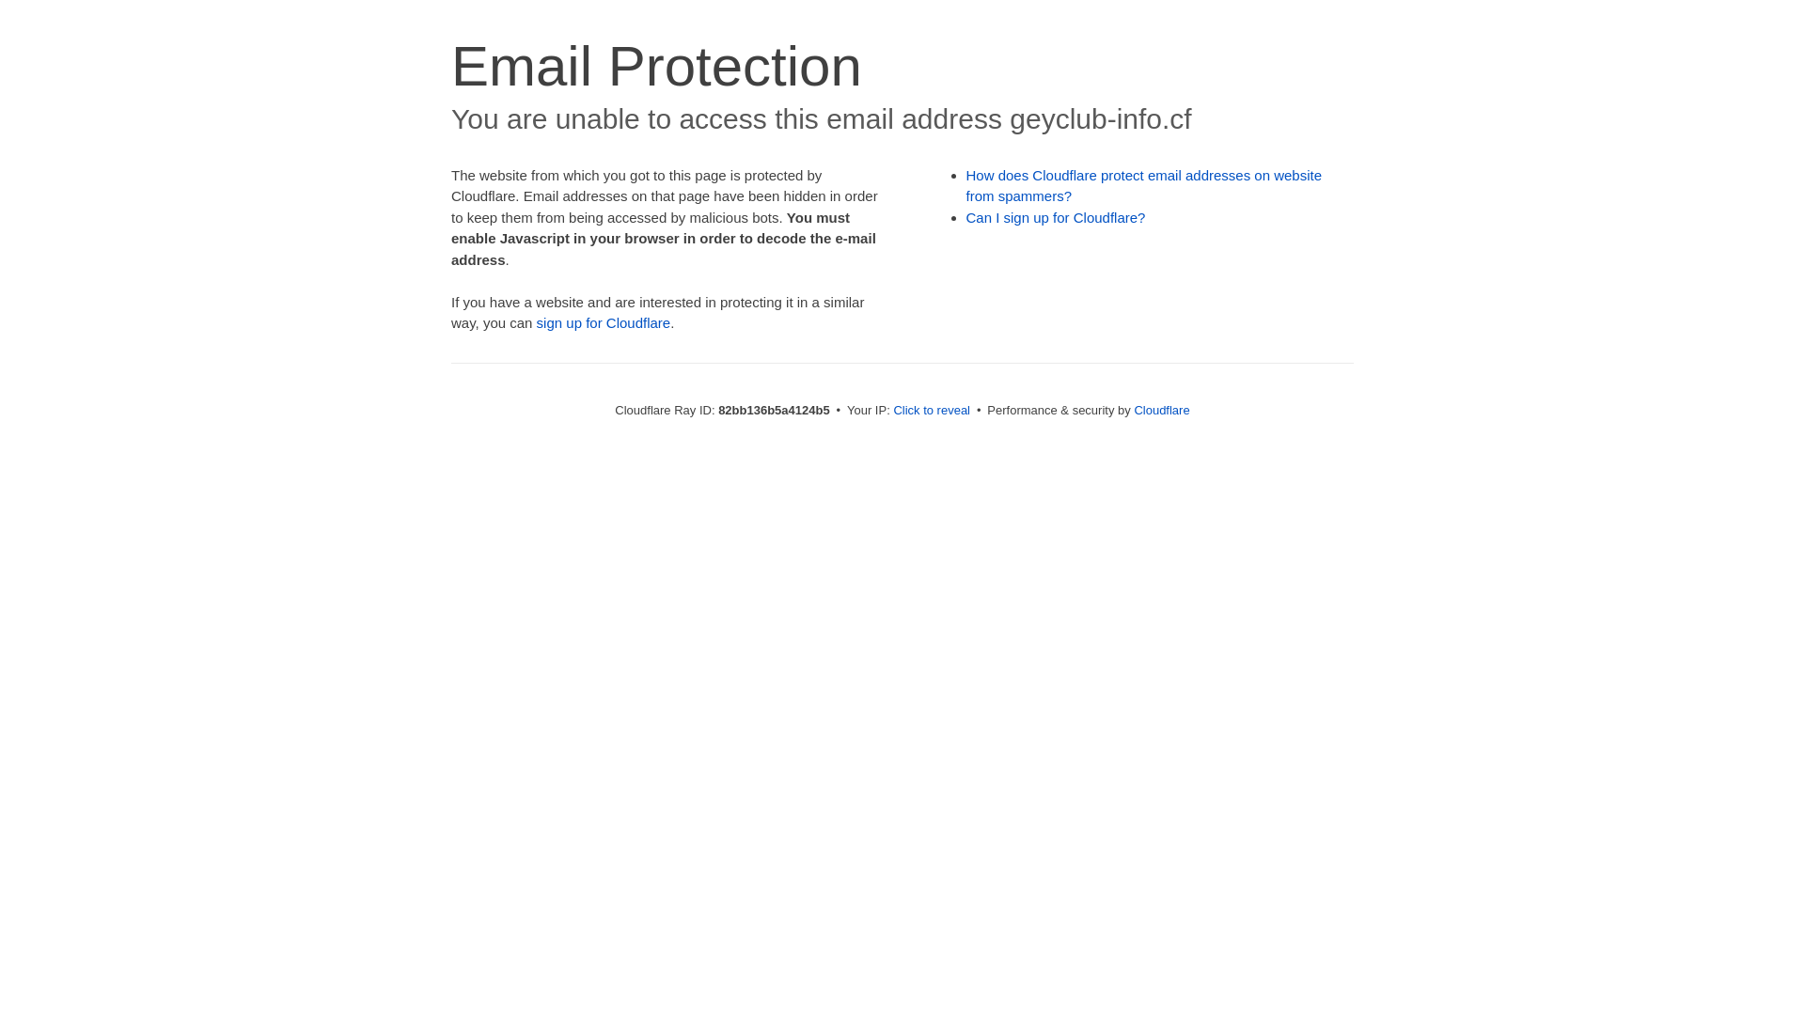 This screenshot has height=1015, width=1805. What do you see at coordinates (1057, 218) in the screenshot?
I see `Can I sign up for Cloudflare?` at bounding box center [1057, 218].